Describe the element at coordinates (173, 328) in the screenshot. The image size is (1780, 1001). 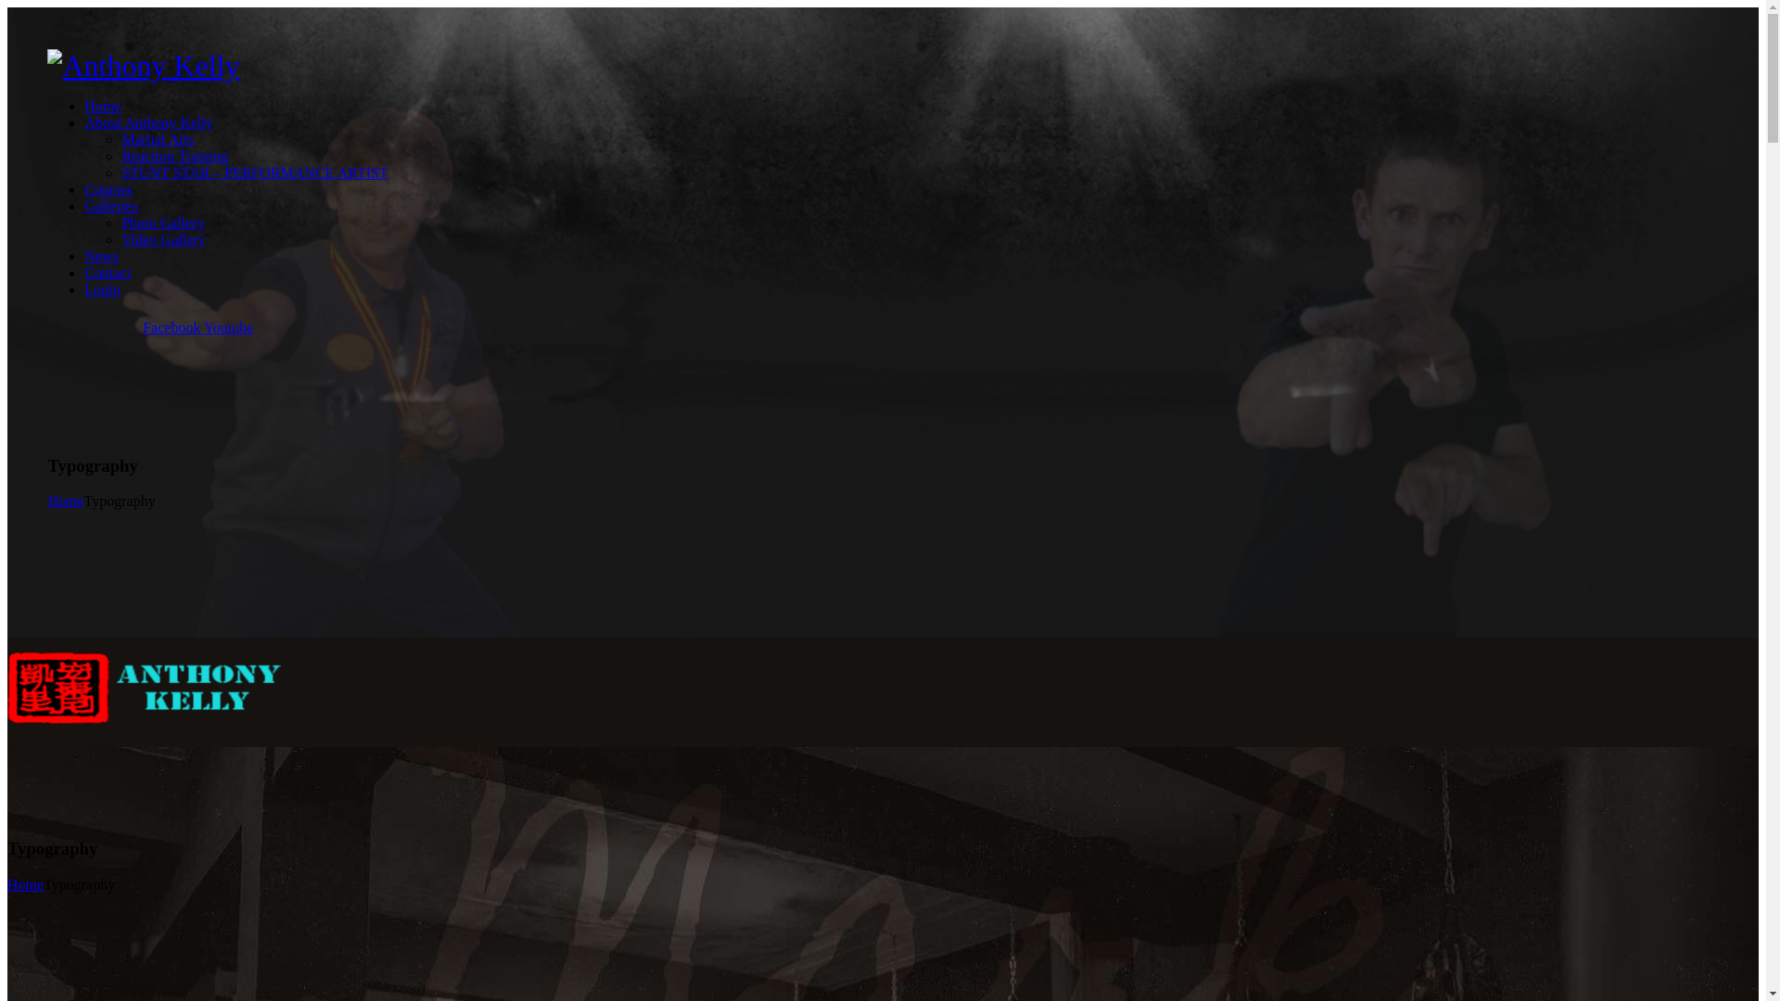
I see `Facebook` at that location.